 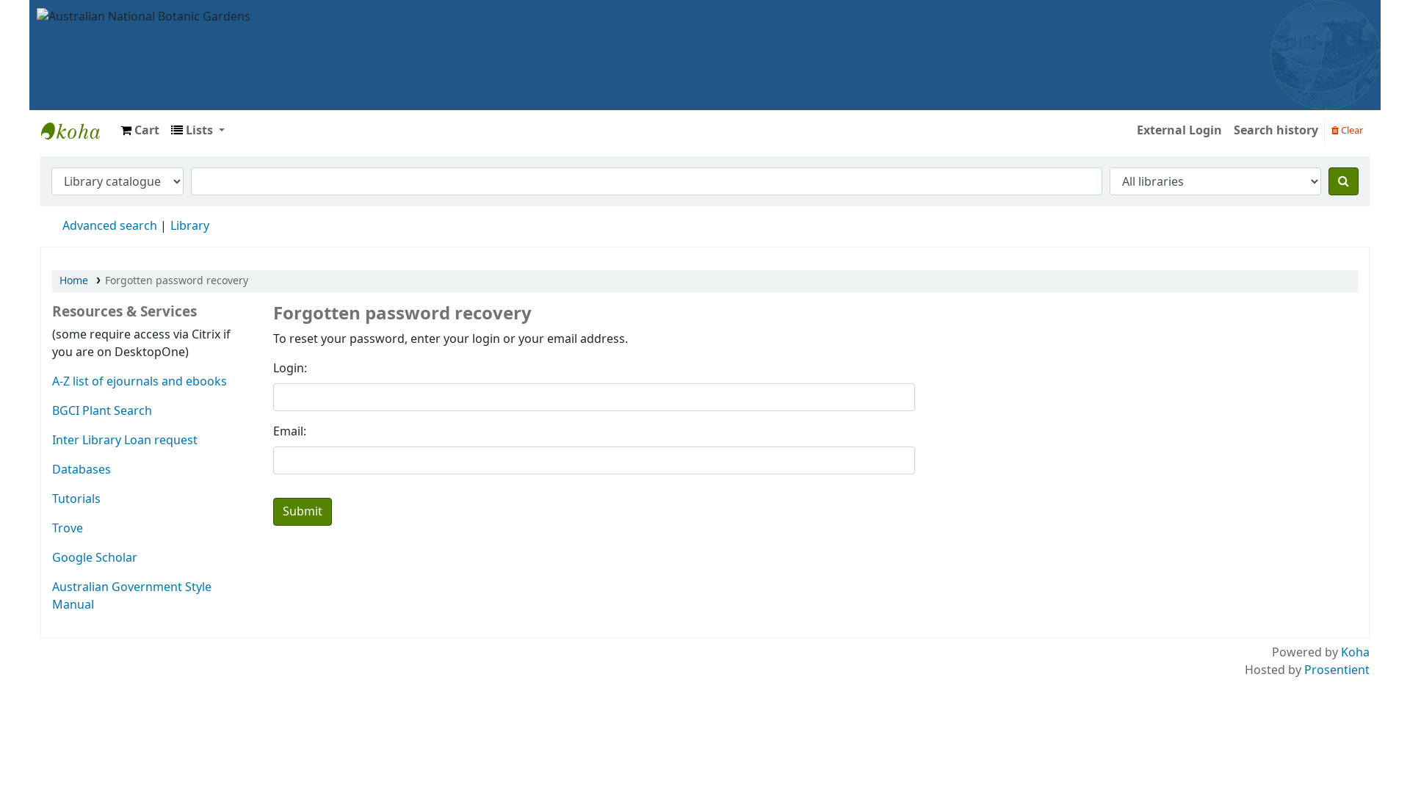 I want to click on Cart, so click(x=140, y=131).